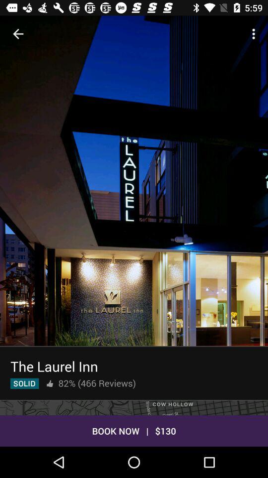 The image size is (268, 478). I want to click on open item next to 82% (466 reviews) icon, so click(50, 383).